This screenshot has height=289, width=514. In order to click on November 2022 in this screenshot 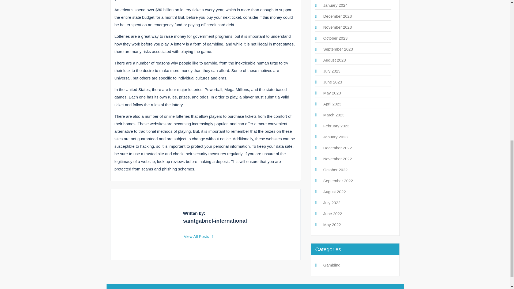, I will do `click(338, 159)`.